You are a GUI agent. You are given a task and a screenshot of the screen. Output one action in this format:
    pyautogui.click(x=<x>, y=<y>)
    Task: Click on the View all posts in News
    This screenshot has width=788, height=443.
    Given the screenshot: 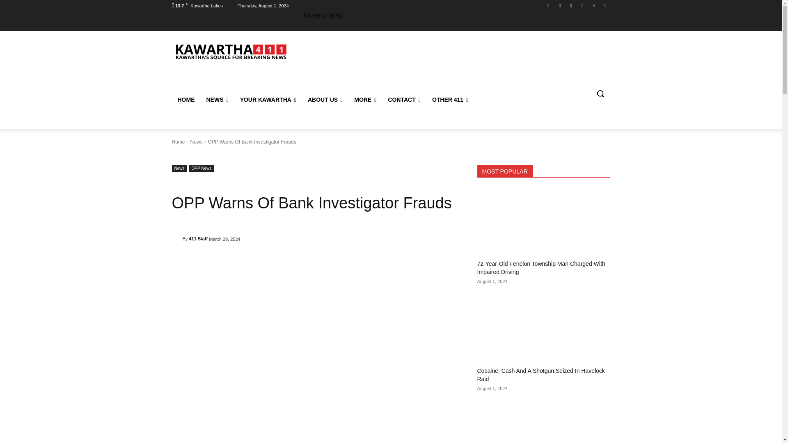 What is the action you would take?
    pyautogui.click(x=196, y=142)
    